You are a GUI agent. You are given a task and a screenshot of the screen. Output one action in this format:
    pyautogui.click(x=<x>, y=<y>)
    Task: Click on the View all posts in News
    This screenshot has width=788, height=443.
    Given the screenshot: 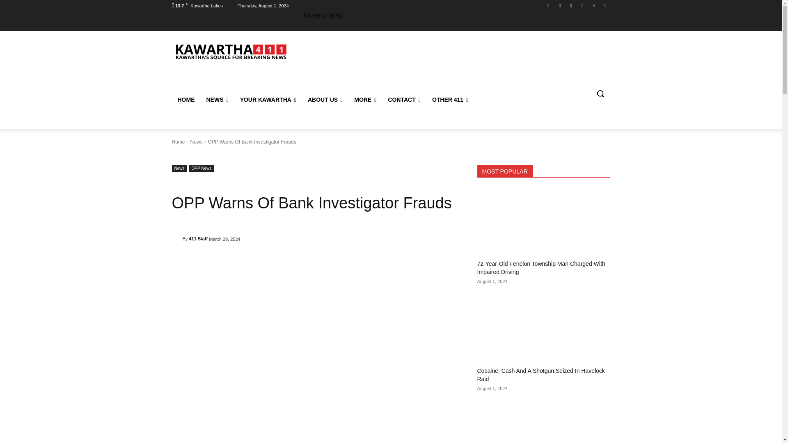 What is the action you would take?
    pyautogui.click(x=196, y=142)
    